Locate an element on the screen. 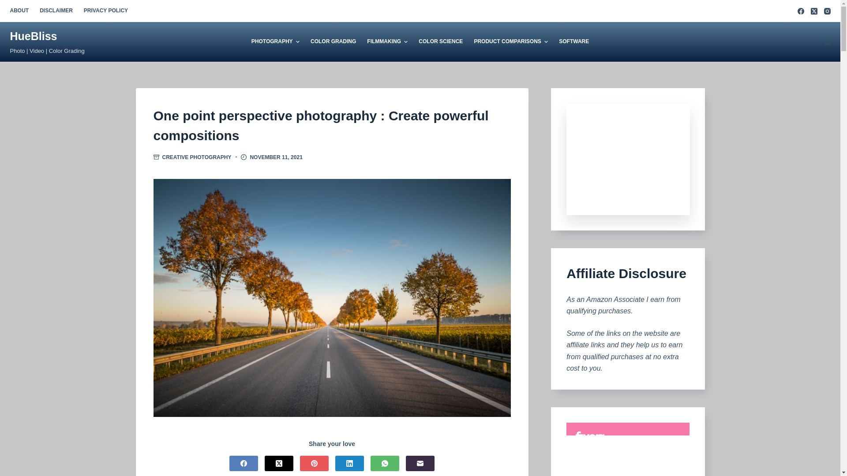  COLOR GRADING is located at coordinates (333, 41).